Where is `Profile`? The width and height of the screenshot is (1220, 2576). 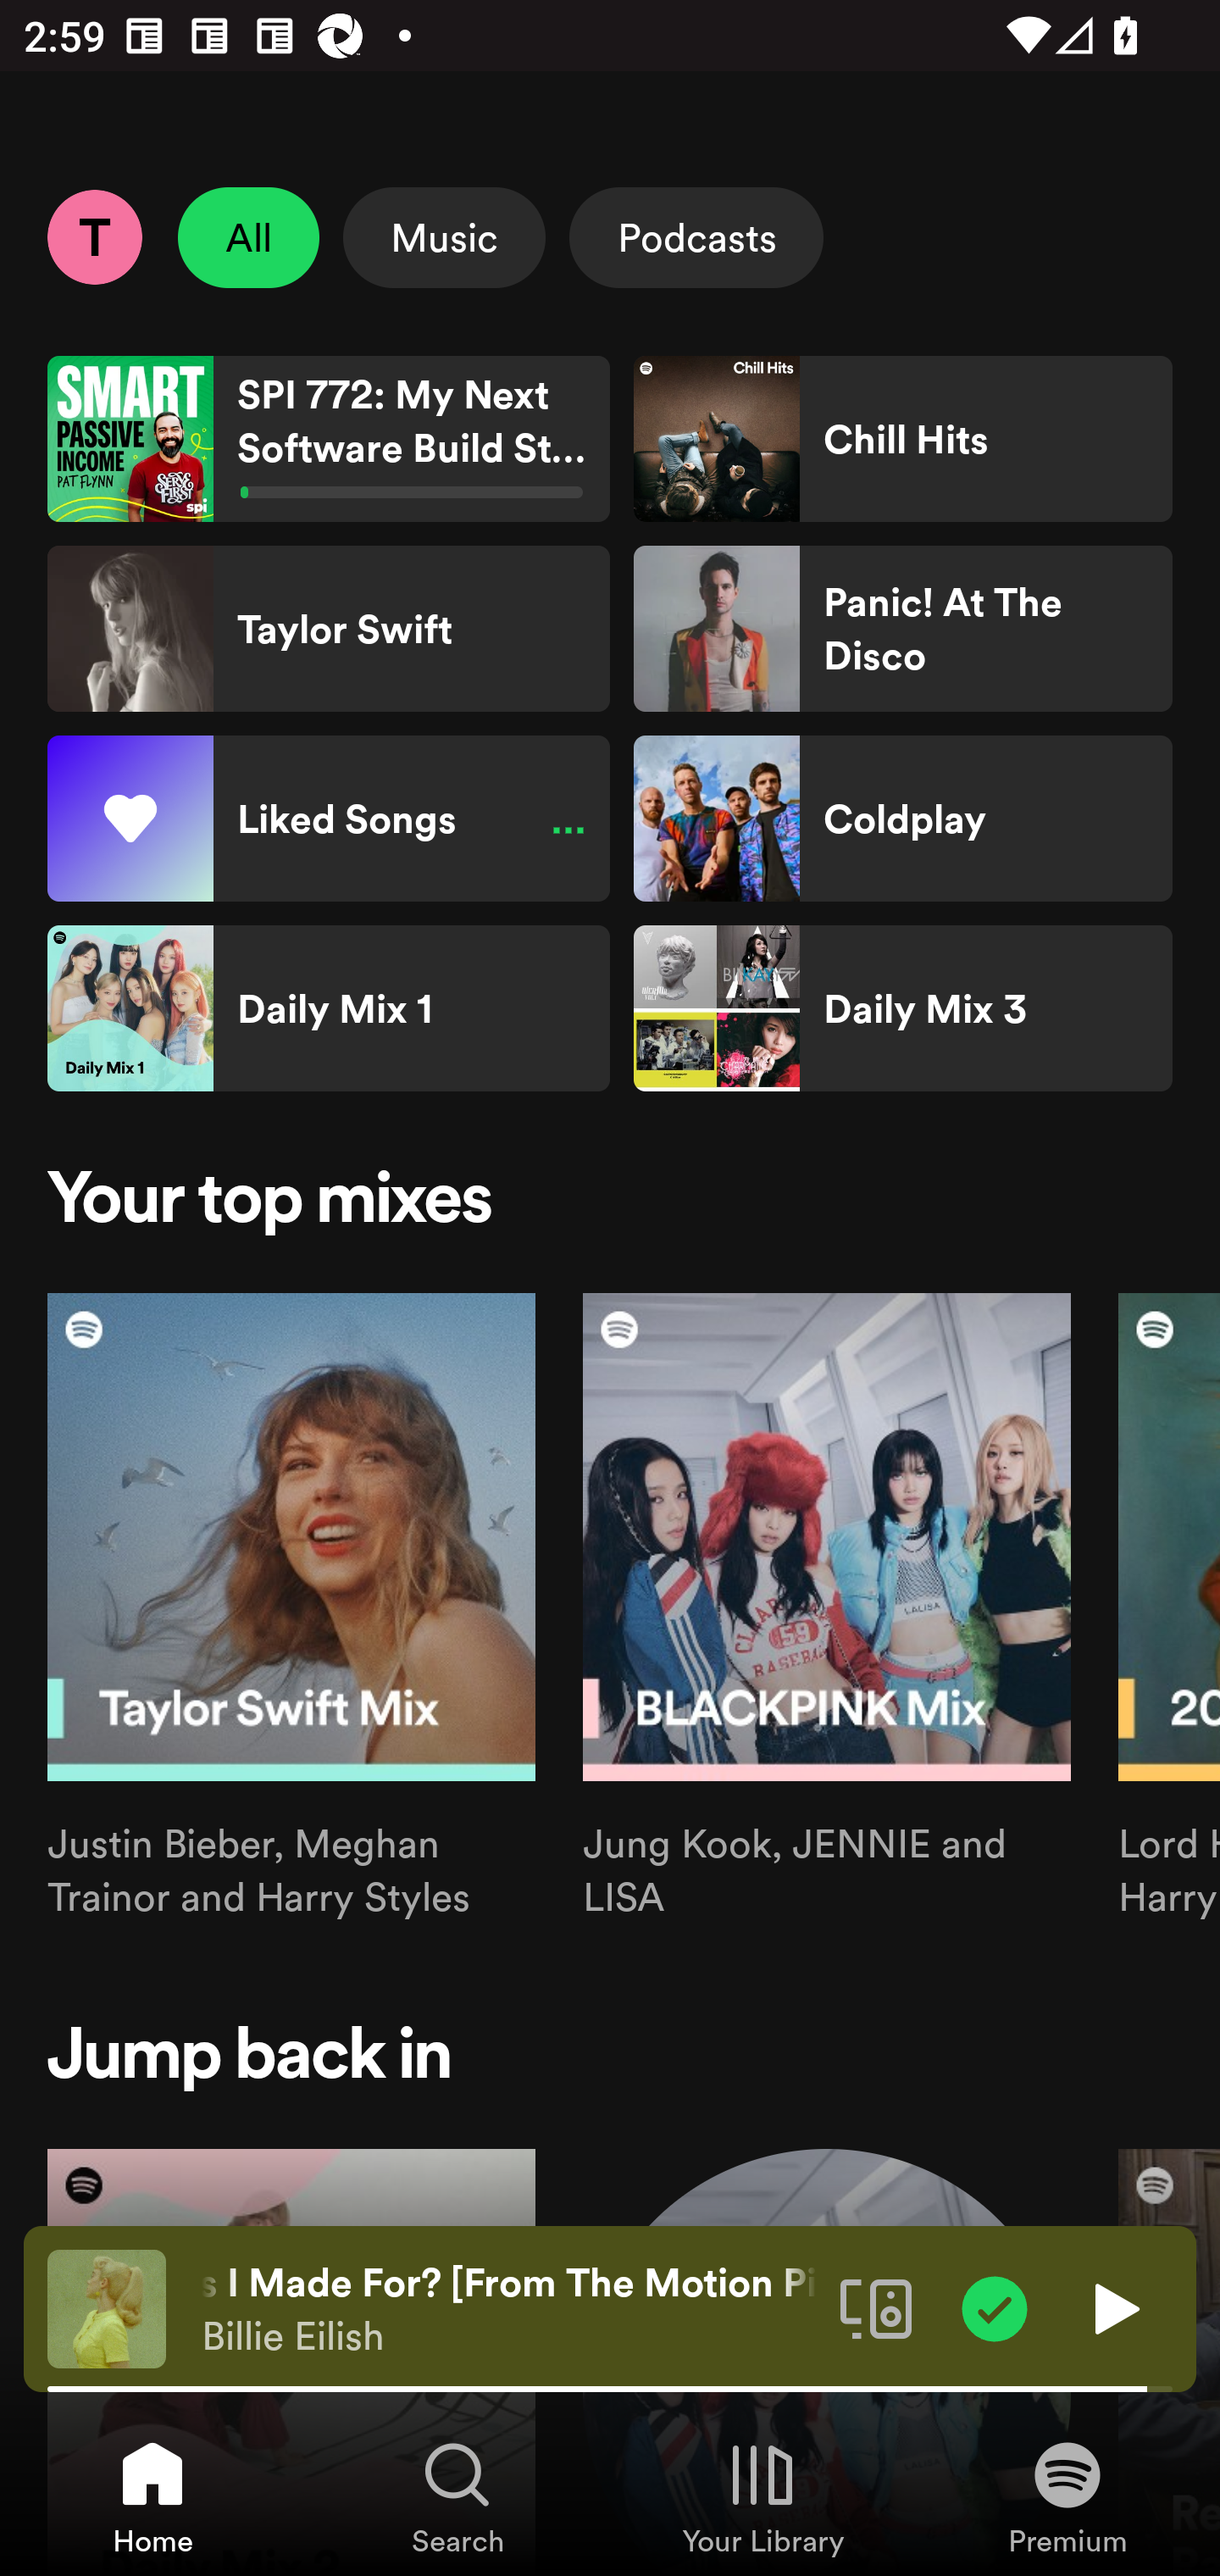 Profile is located at coordinates (94, 236).